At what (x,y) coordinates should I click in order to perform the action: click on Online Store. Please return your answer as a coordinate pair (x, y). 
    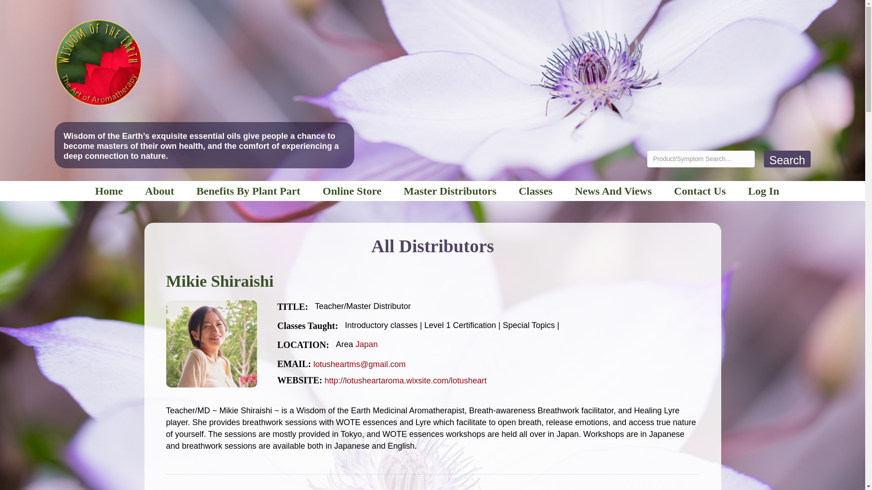
    Looking at the image, I should click on (352, 191).